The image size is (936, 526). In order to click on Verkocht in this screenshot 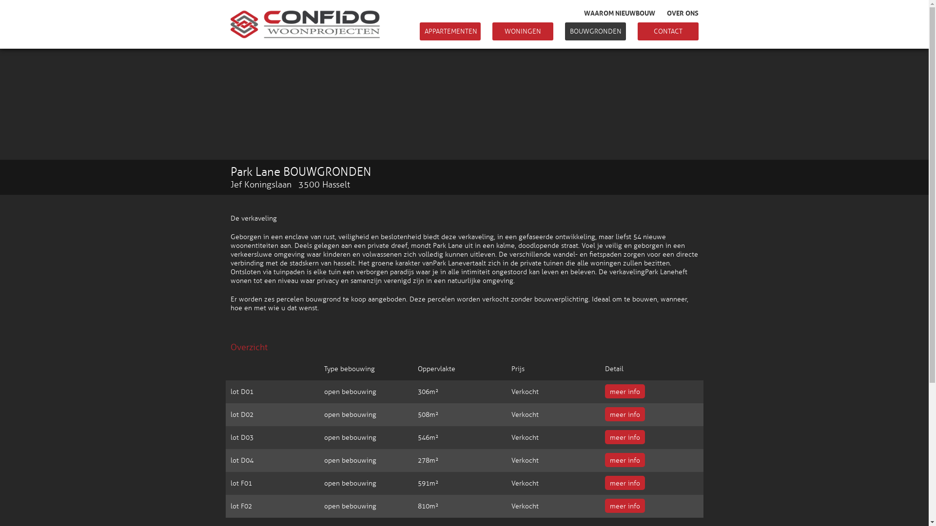, I will do `click(525, 437)`.